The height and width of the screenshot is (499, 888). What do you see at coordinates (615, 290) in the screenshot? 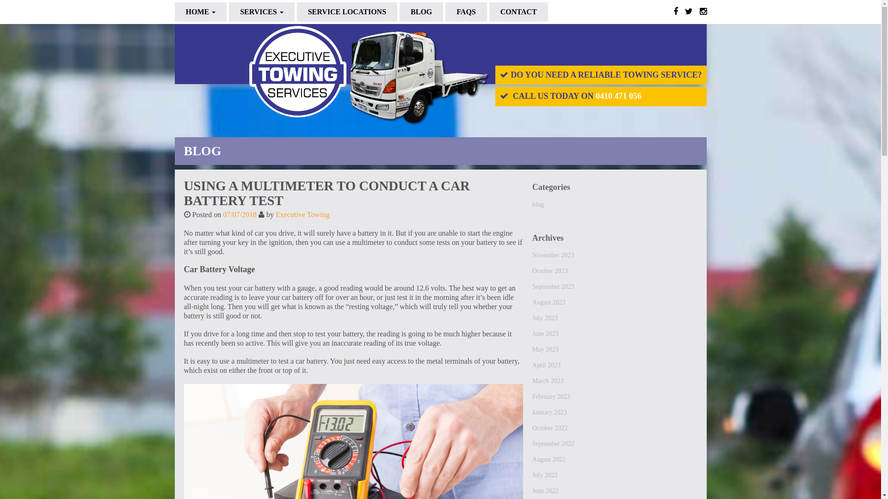
I see `September 2023` at bounding box center [615, 290].